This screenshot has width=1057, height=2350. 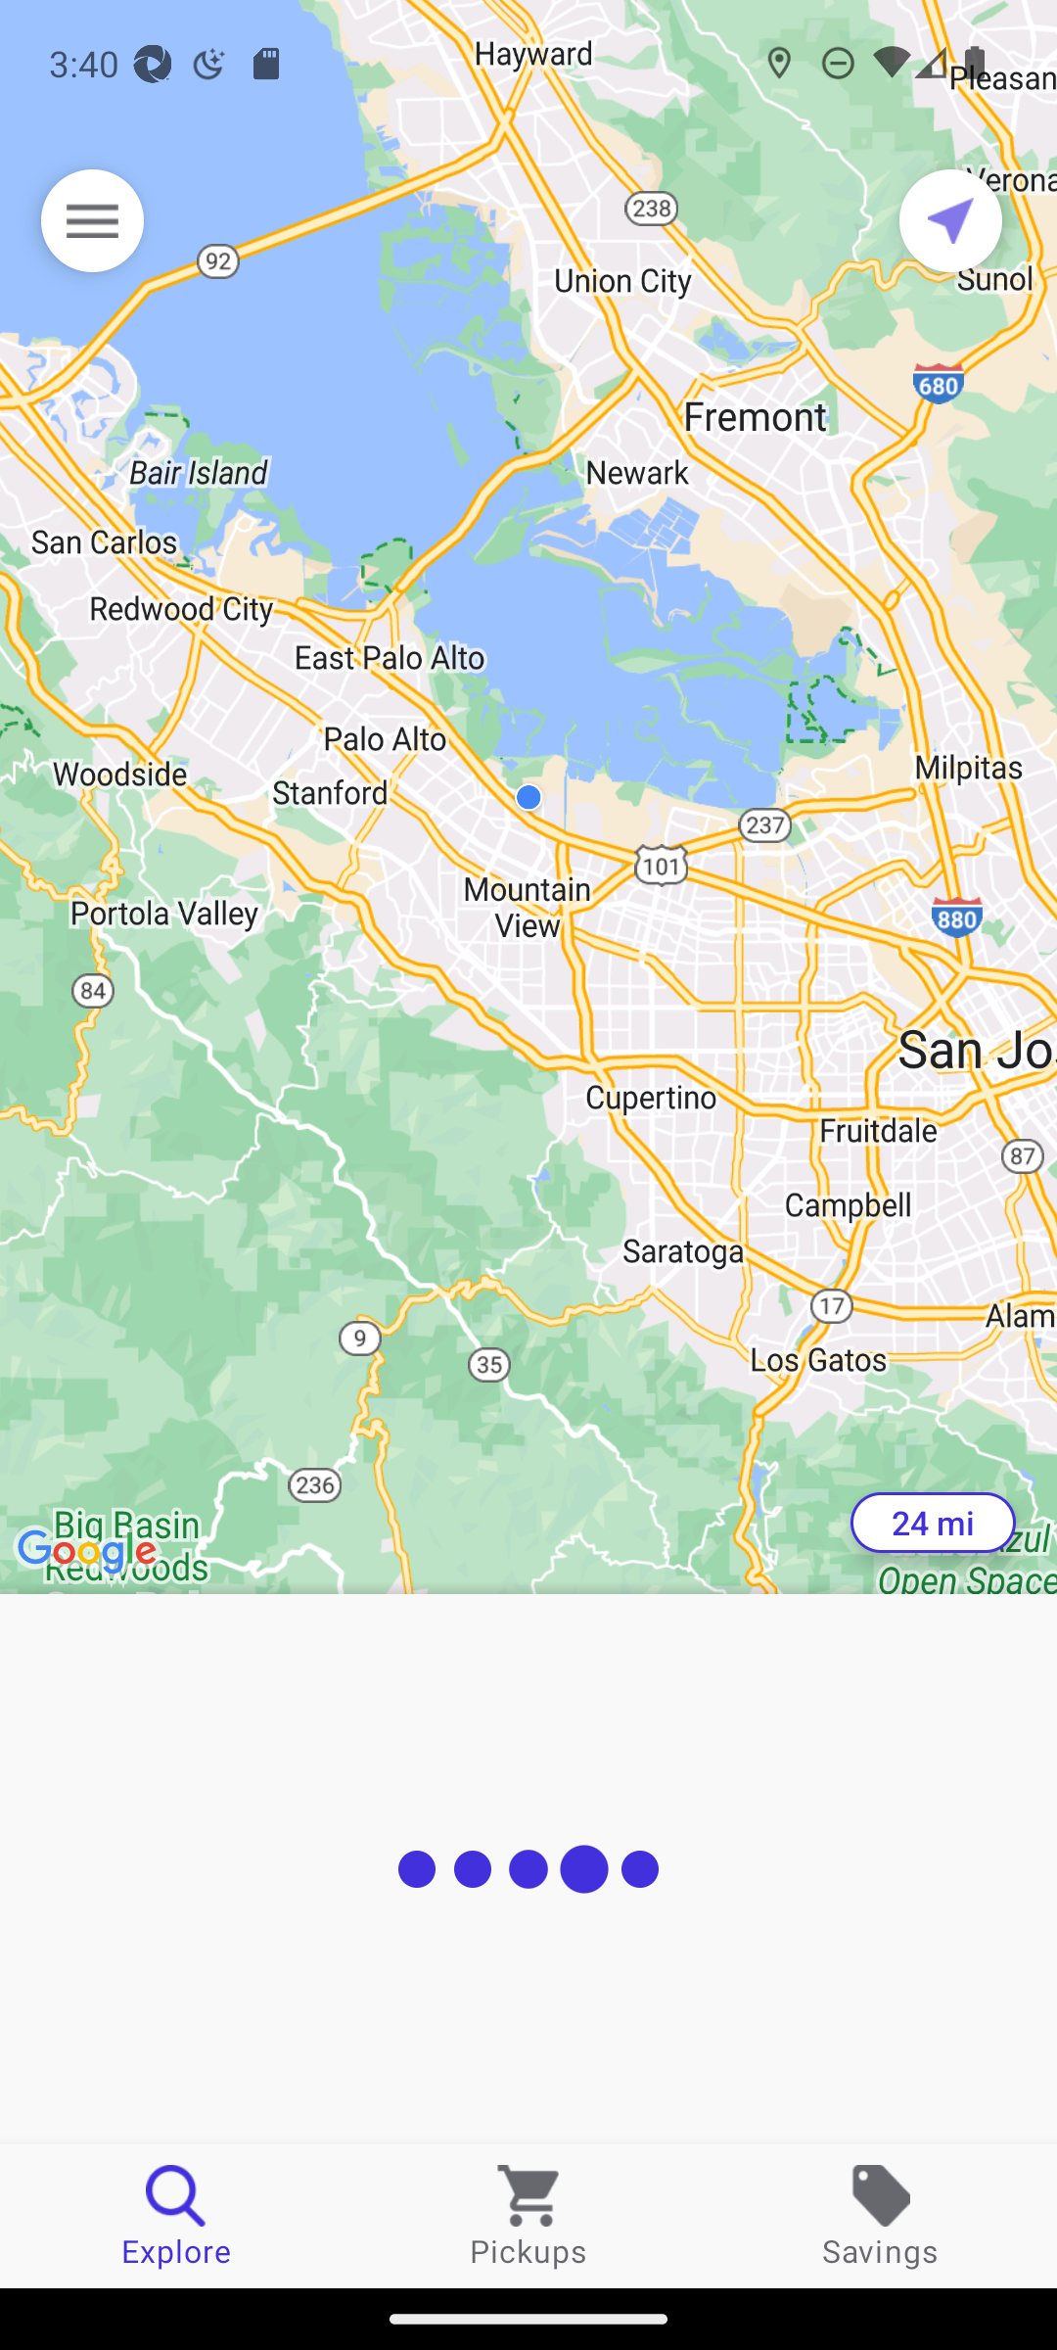 I want to click on Pickups, so click(x=528, y=2215).